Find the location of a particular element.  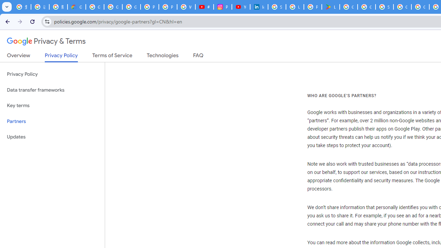

Sign in - Google Accounts is located at coordinates (384, 7).